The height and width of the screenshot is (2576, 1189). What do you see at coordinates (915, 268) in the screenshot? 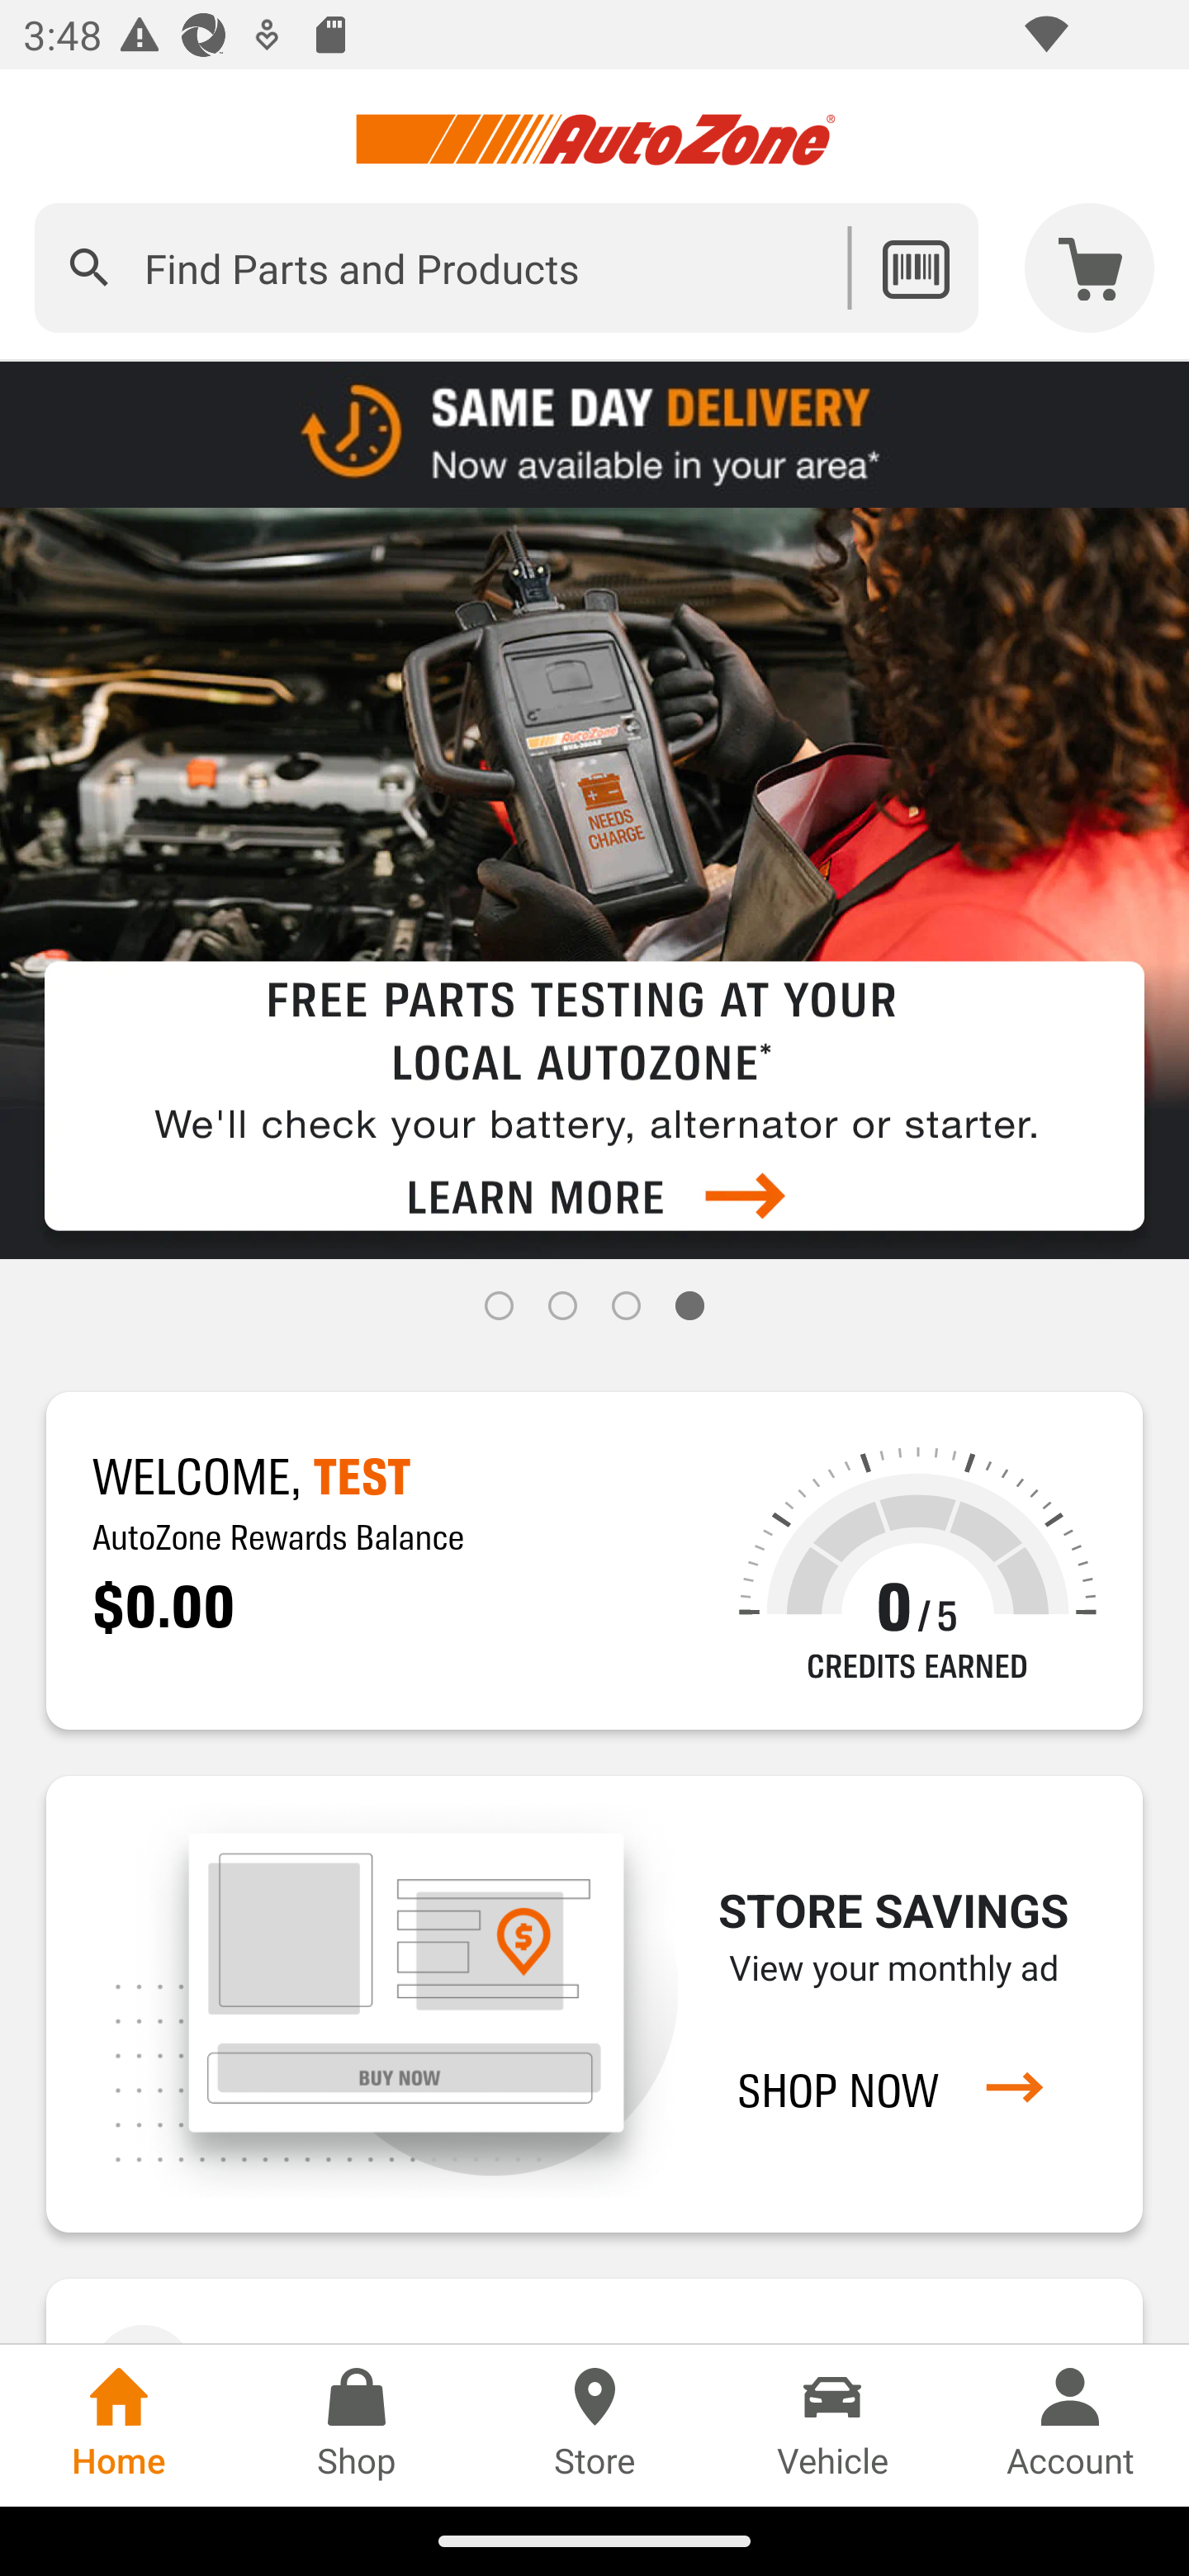
I see ` scan-product-to-search ` at bounding box center [915, 268].